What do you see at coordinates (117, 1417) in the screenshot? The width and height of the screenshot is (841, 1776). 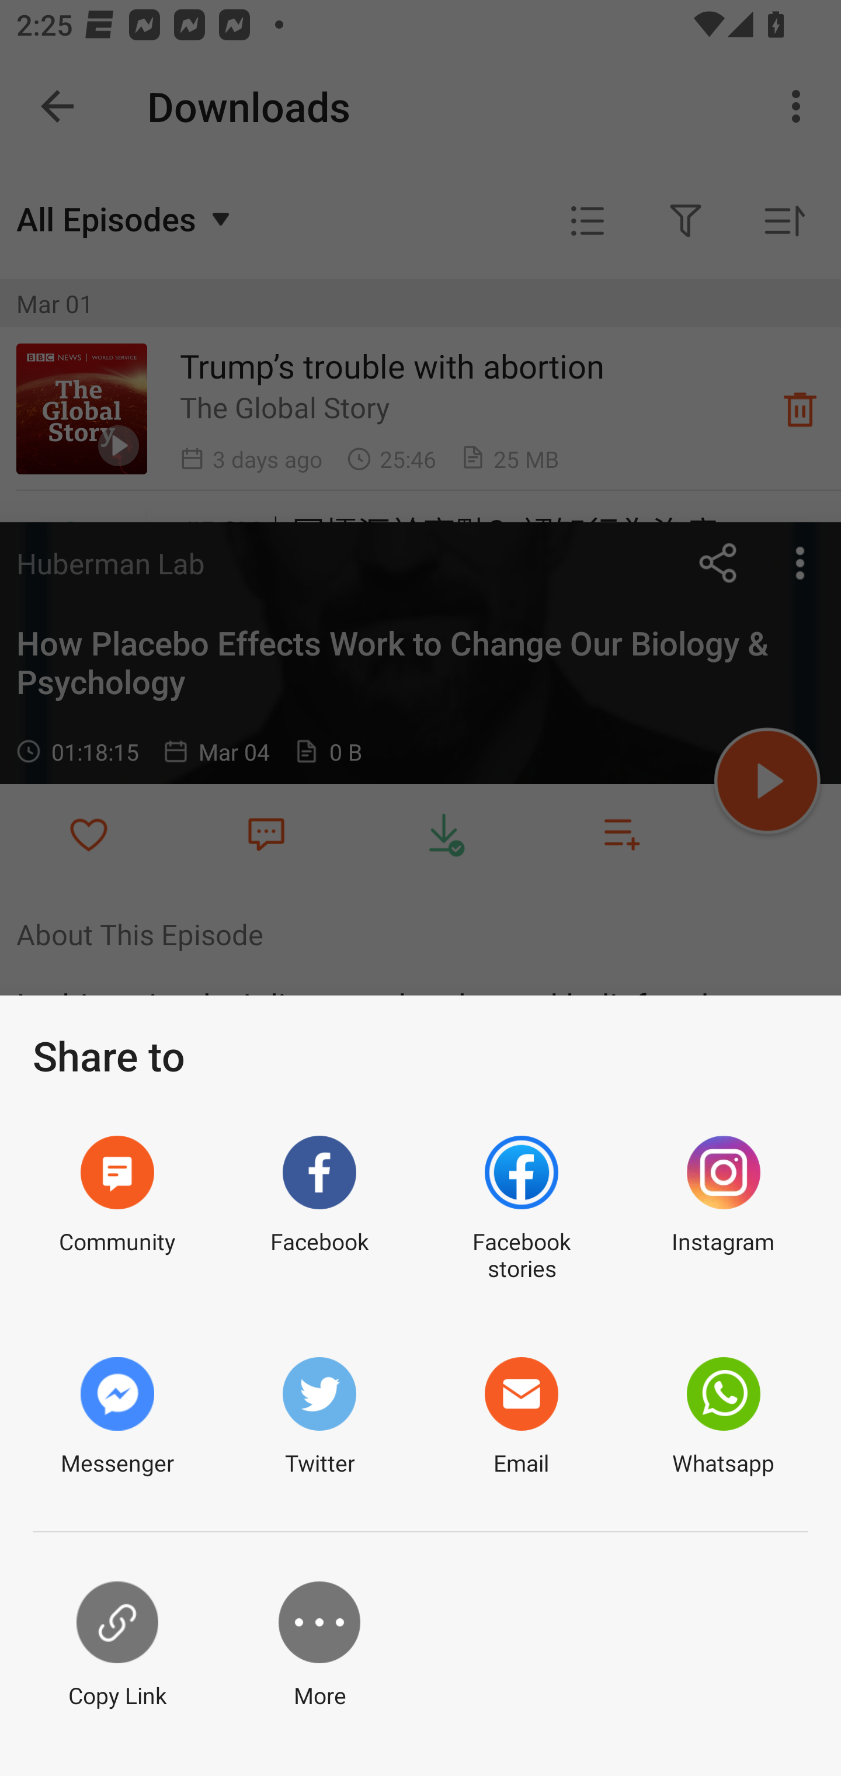 I see `Messenger` at bounding box center [117, 1417].